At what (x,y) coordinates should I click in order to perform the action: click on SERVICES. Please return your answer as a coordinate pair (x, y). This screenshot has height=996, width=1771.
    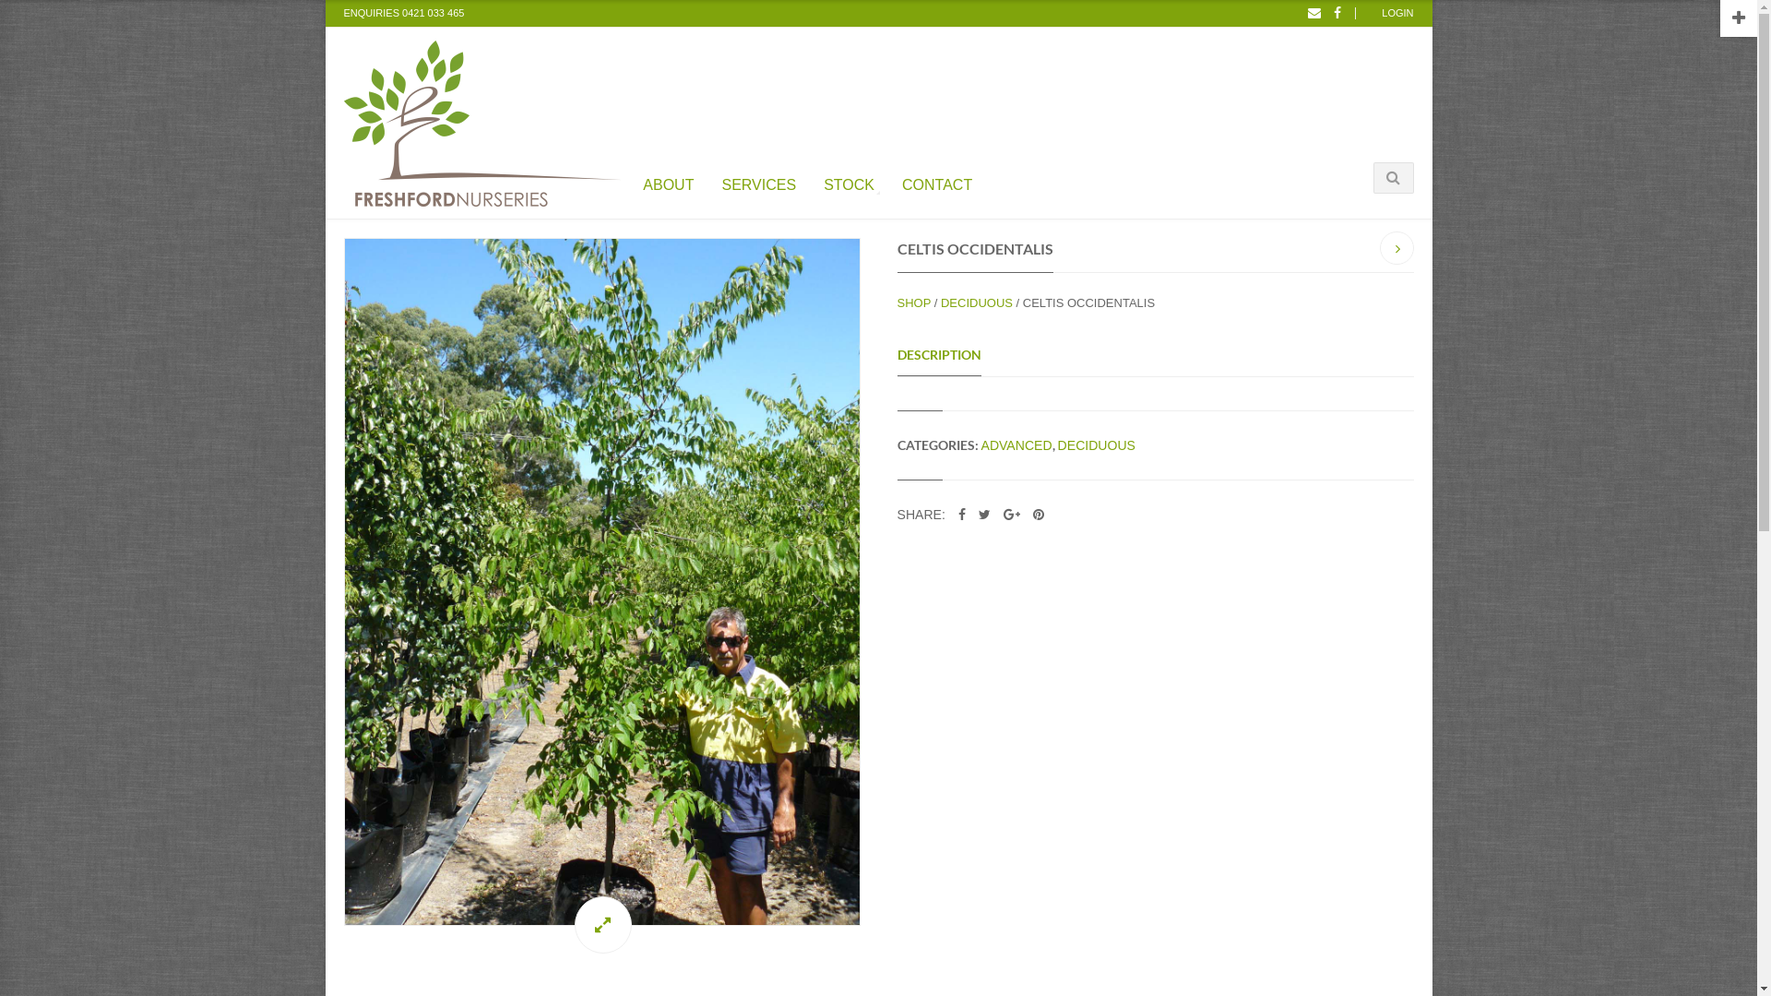
    Looking at the image, I should click on (759, 182).